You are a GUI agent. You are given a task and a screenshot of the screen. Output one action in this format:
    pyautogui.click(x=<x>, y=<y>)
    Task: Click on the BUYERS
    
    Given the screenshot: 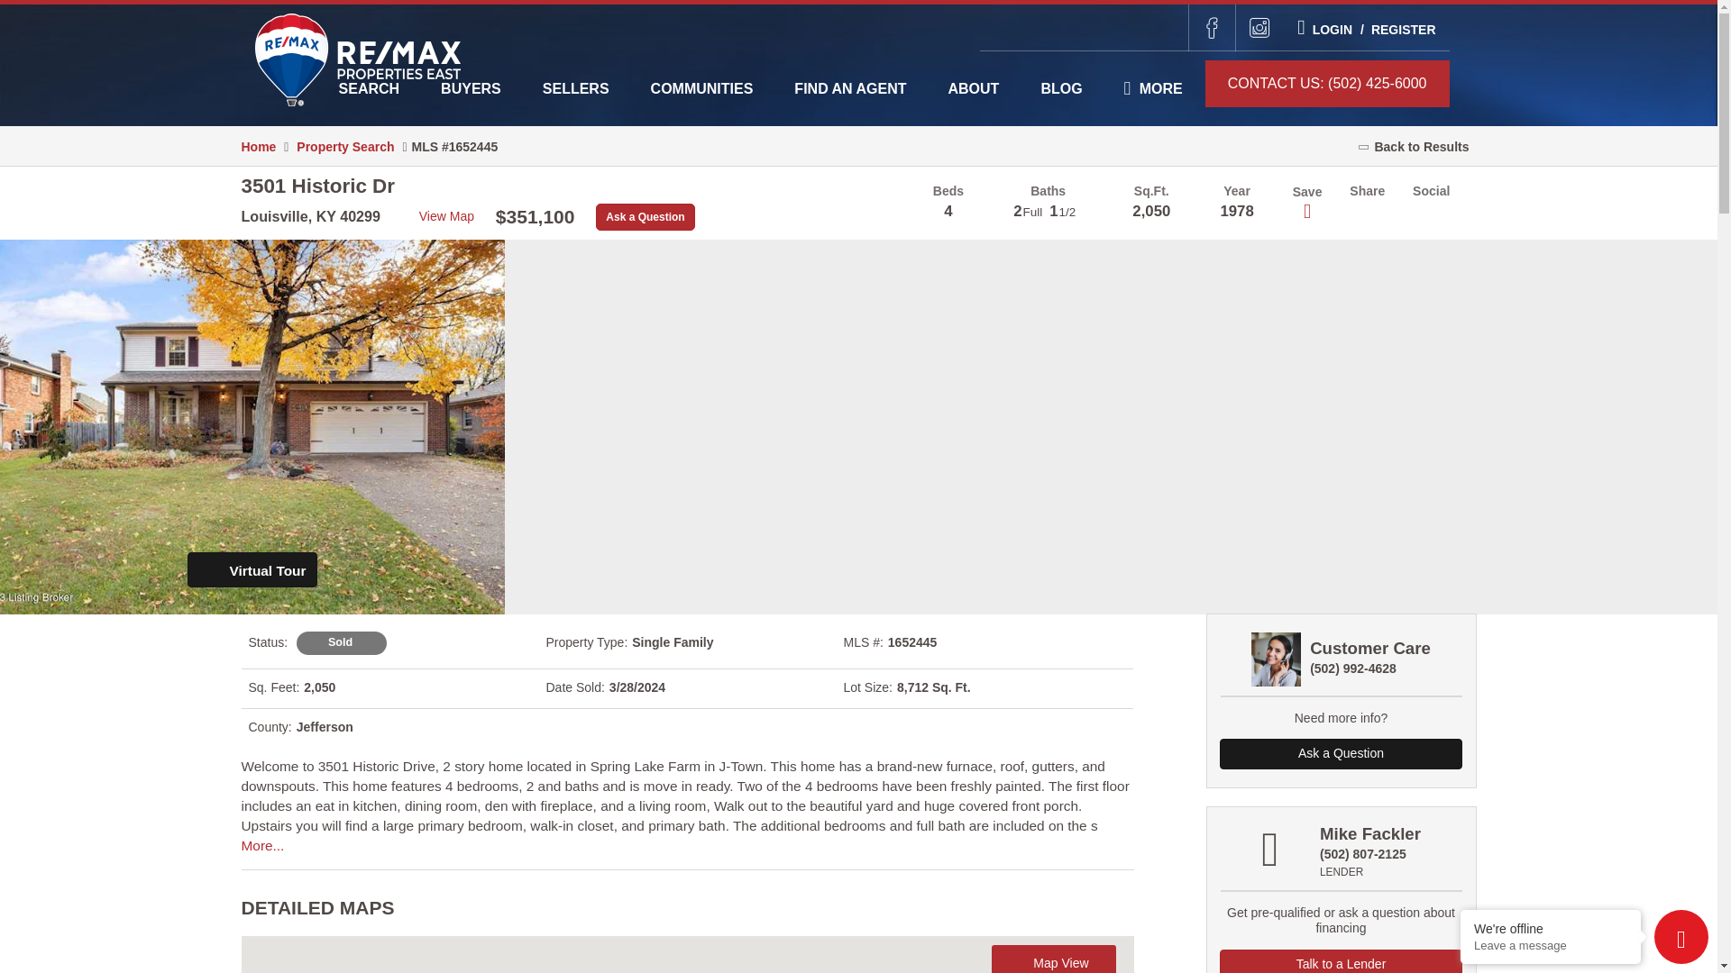 What is the action you would take?
    pyautogui.click(x=471, y=89)
    